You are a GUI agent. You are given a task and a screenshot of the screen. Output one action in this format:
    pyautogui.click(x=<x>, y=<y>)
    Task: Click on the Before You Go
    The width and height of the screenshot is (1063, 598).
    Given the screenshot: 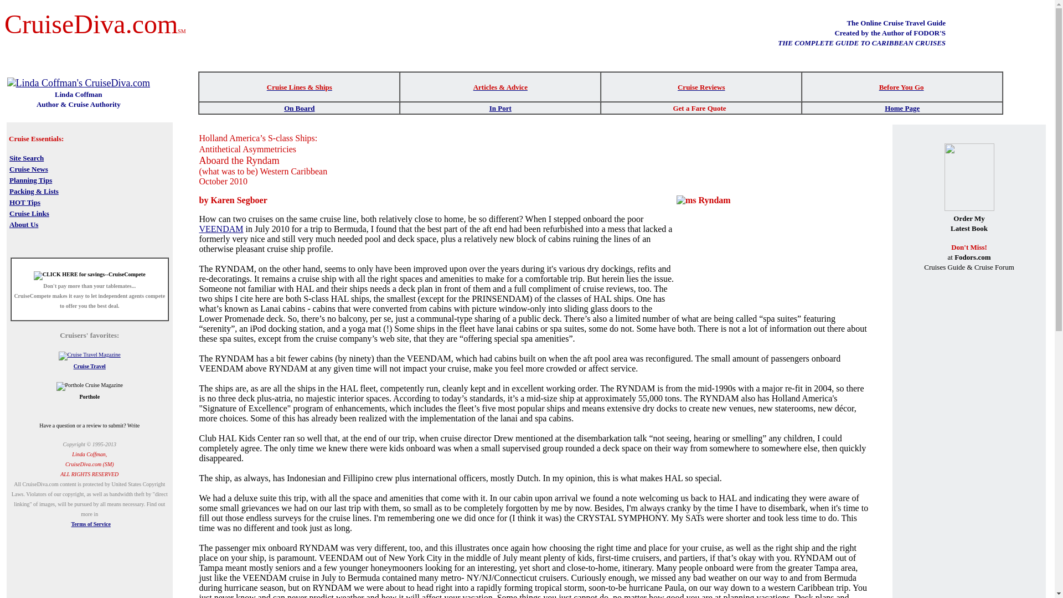 What is the action you would take?
    pyautogui.click(x=901, y=86)
    